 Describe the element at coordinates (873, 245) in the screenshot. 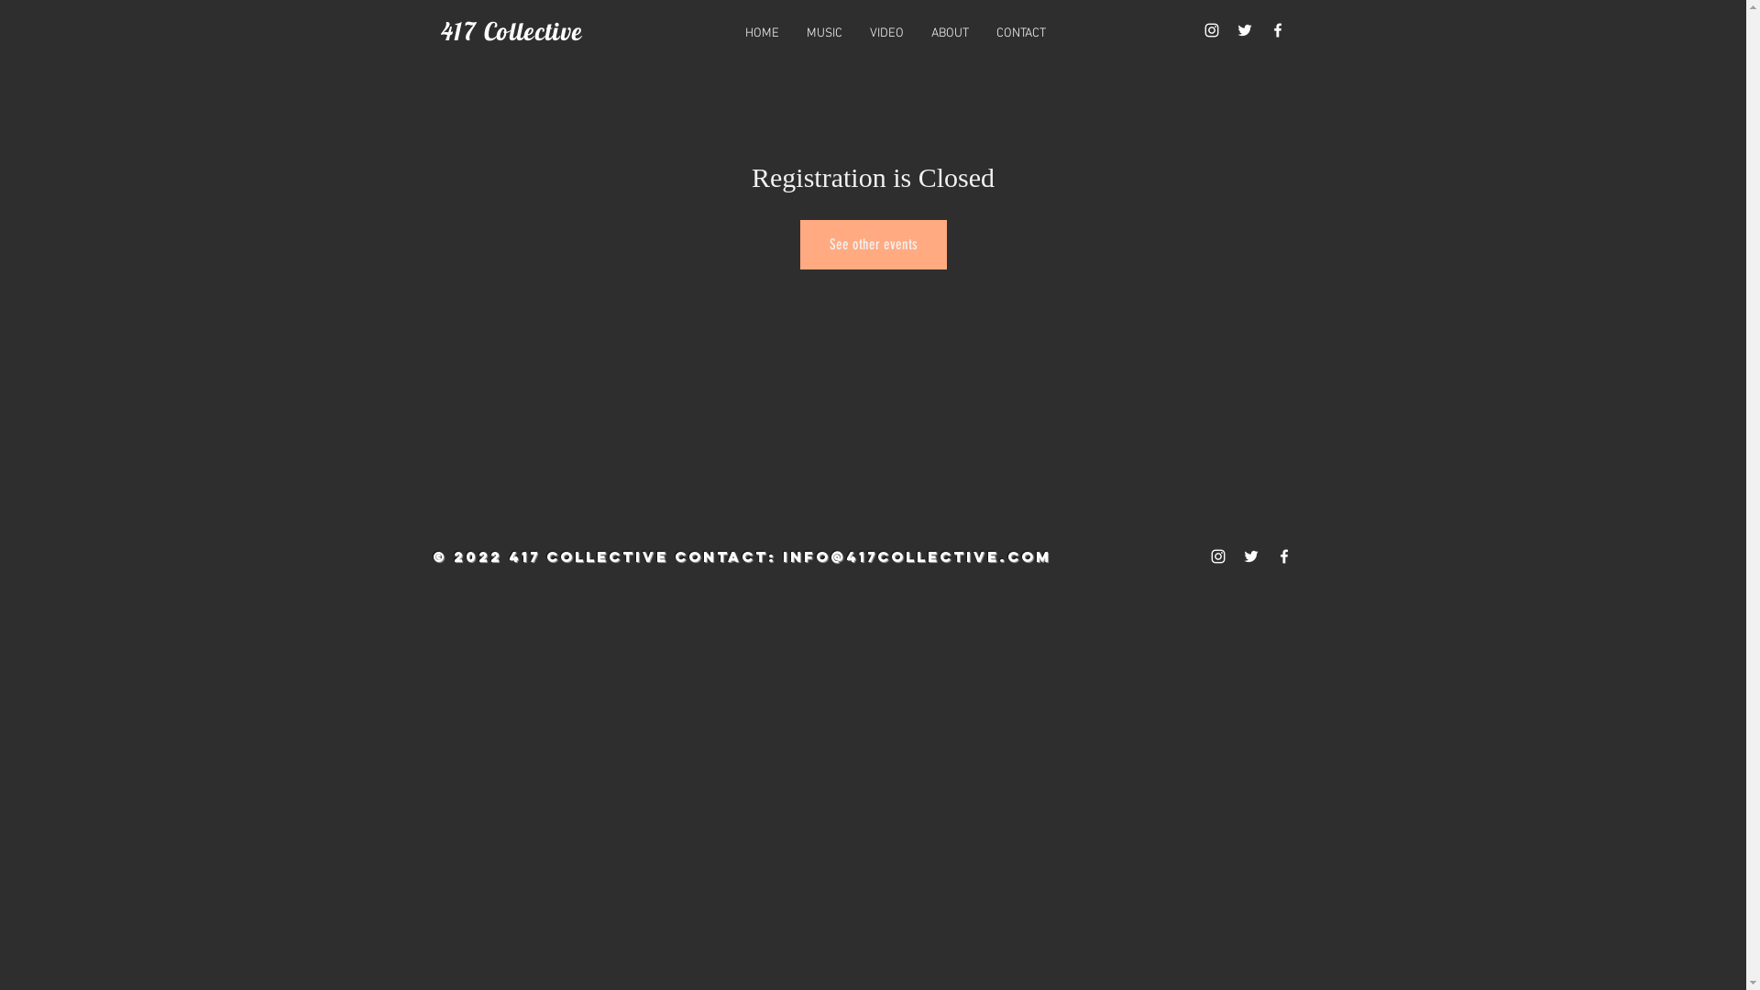

I see `See other events` at that location.